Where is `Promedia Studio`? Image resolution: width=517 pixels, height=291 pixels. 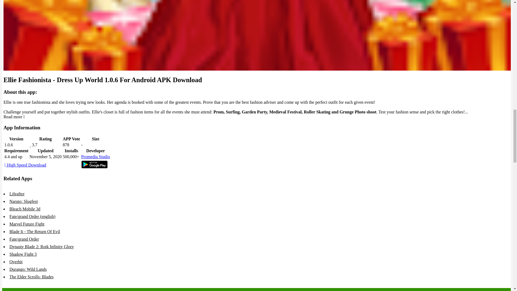 Promedia Studio is located at coordinates (95, 157).